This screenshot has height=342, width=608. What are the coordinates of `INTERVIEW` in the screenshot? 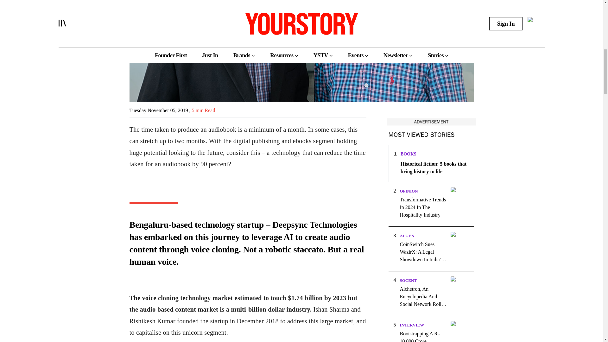 It's located at (412, 325).